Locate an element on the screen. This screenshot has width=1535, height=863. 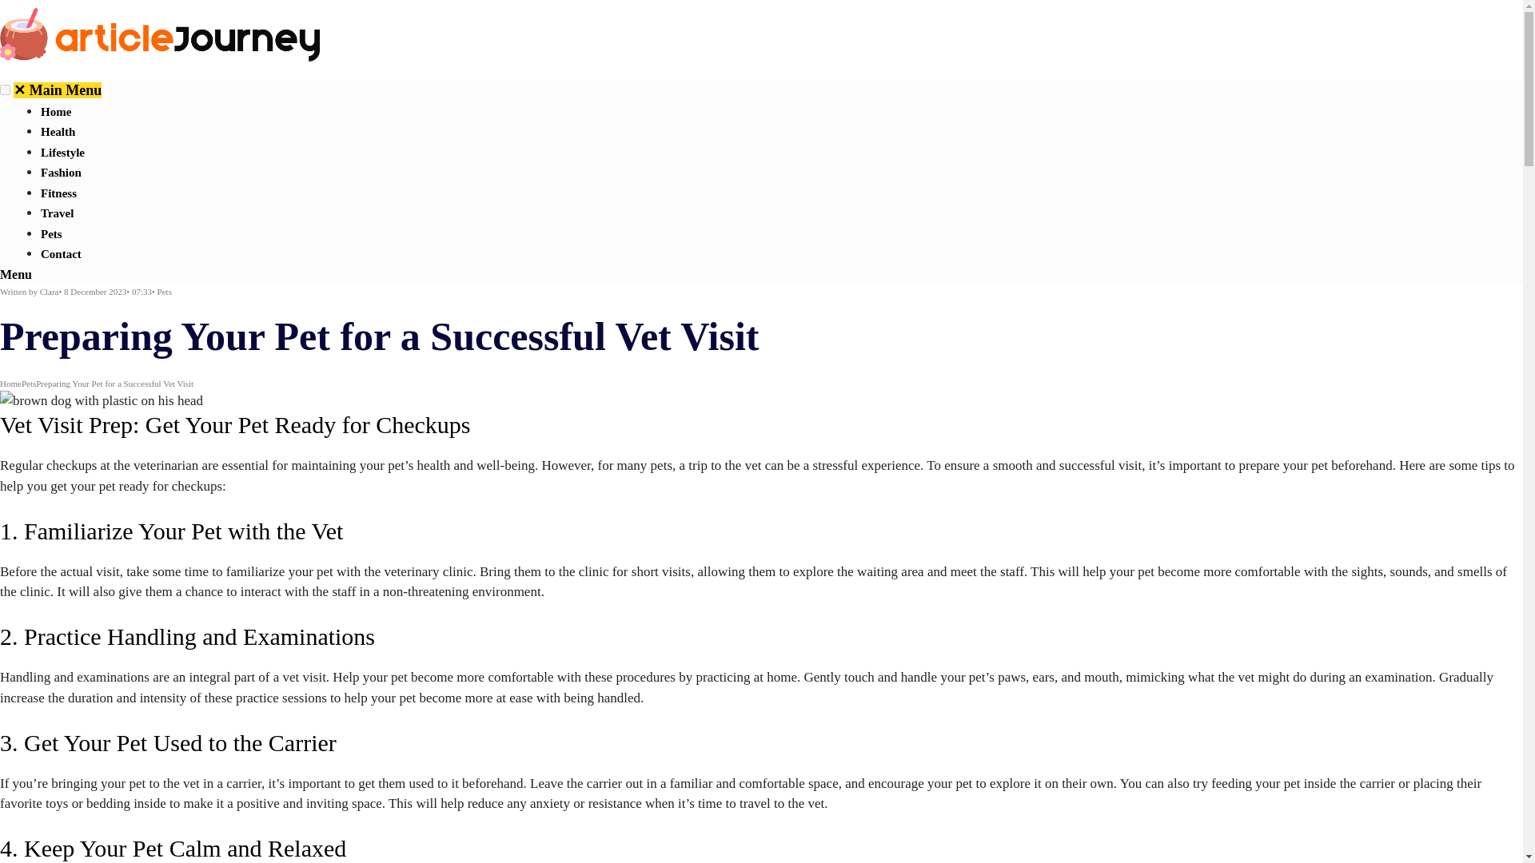
Home is located at coordinates (10, 384).